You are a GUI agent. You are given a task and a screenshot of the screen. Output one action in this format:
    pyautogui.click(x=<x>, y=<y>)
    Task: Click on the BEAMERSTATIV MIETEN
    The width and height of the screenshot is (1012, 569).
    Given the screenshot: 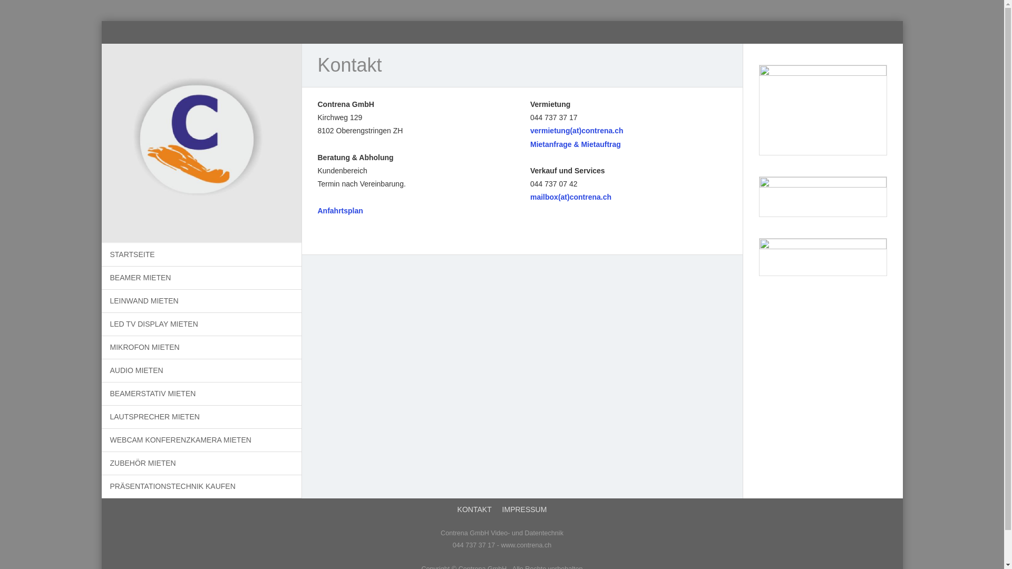 What is the action you would take?
    pyautogui.click(x=201, y=394)
    